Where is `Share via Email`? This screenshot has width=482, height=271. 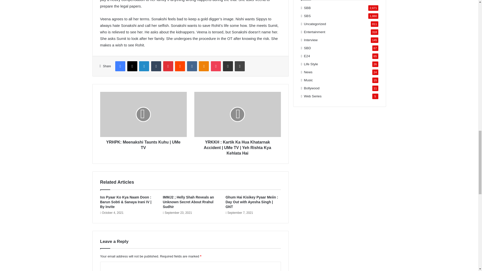
Share via Email is located at coordinates (228, 66).